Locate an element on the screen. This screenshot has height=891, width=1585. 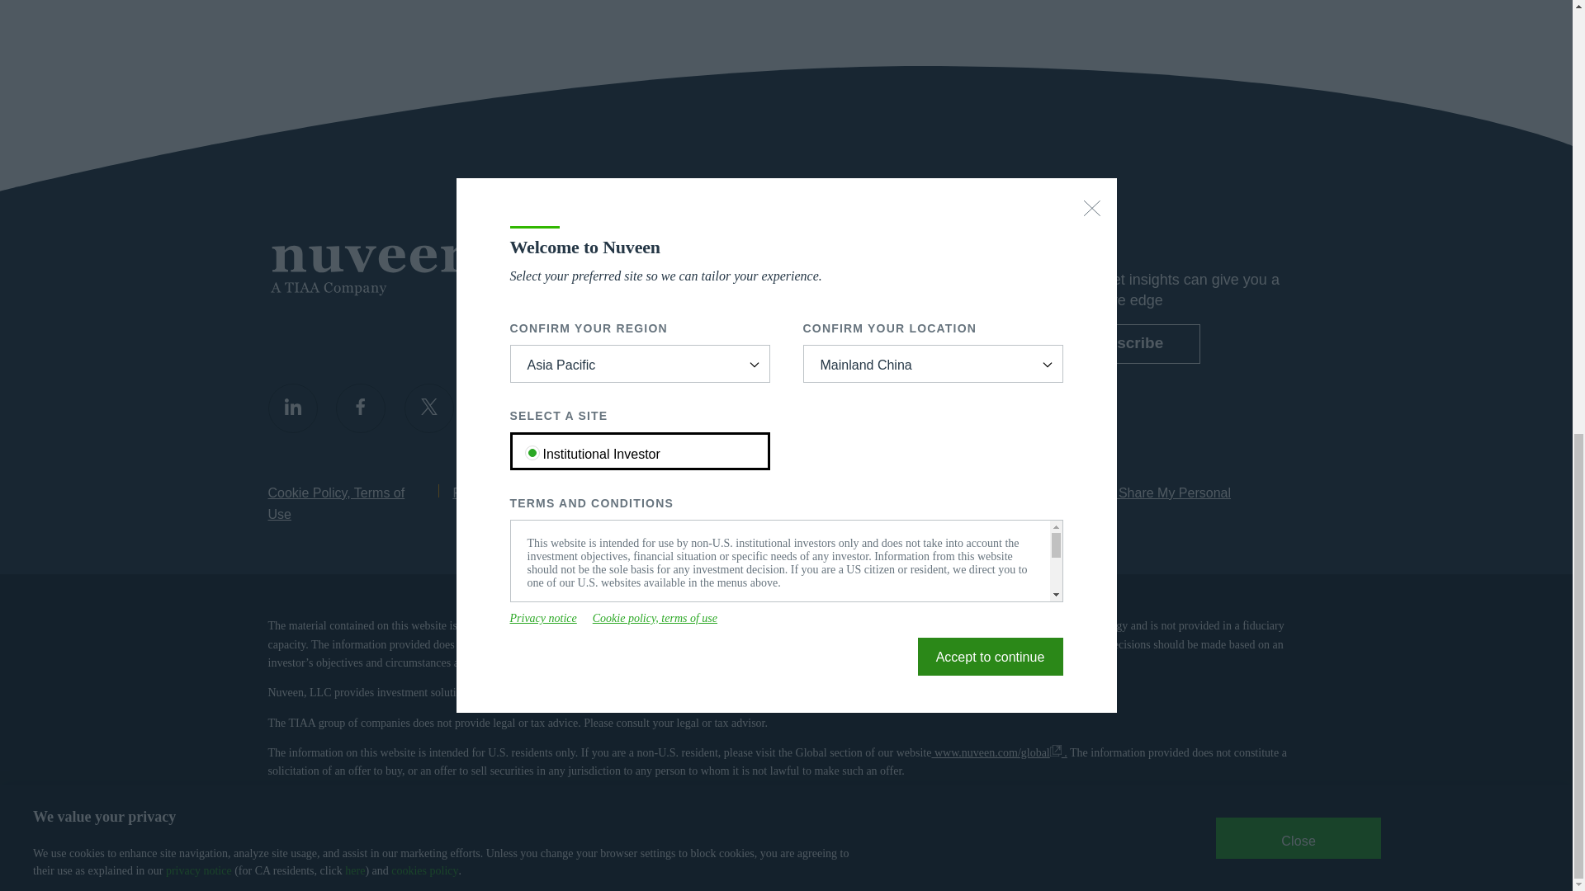
opens in a new window is located at coordinates (883, 693).